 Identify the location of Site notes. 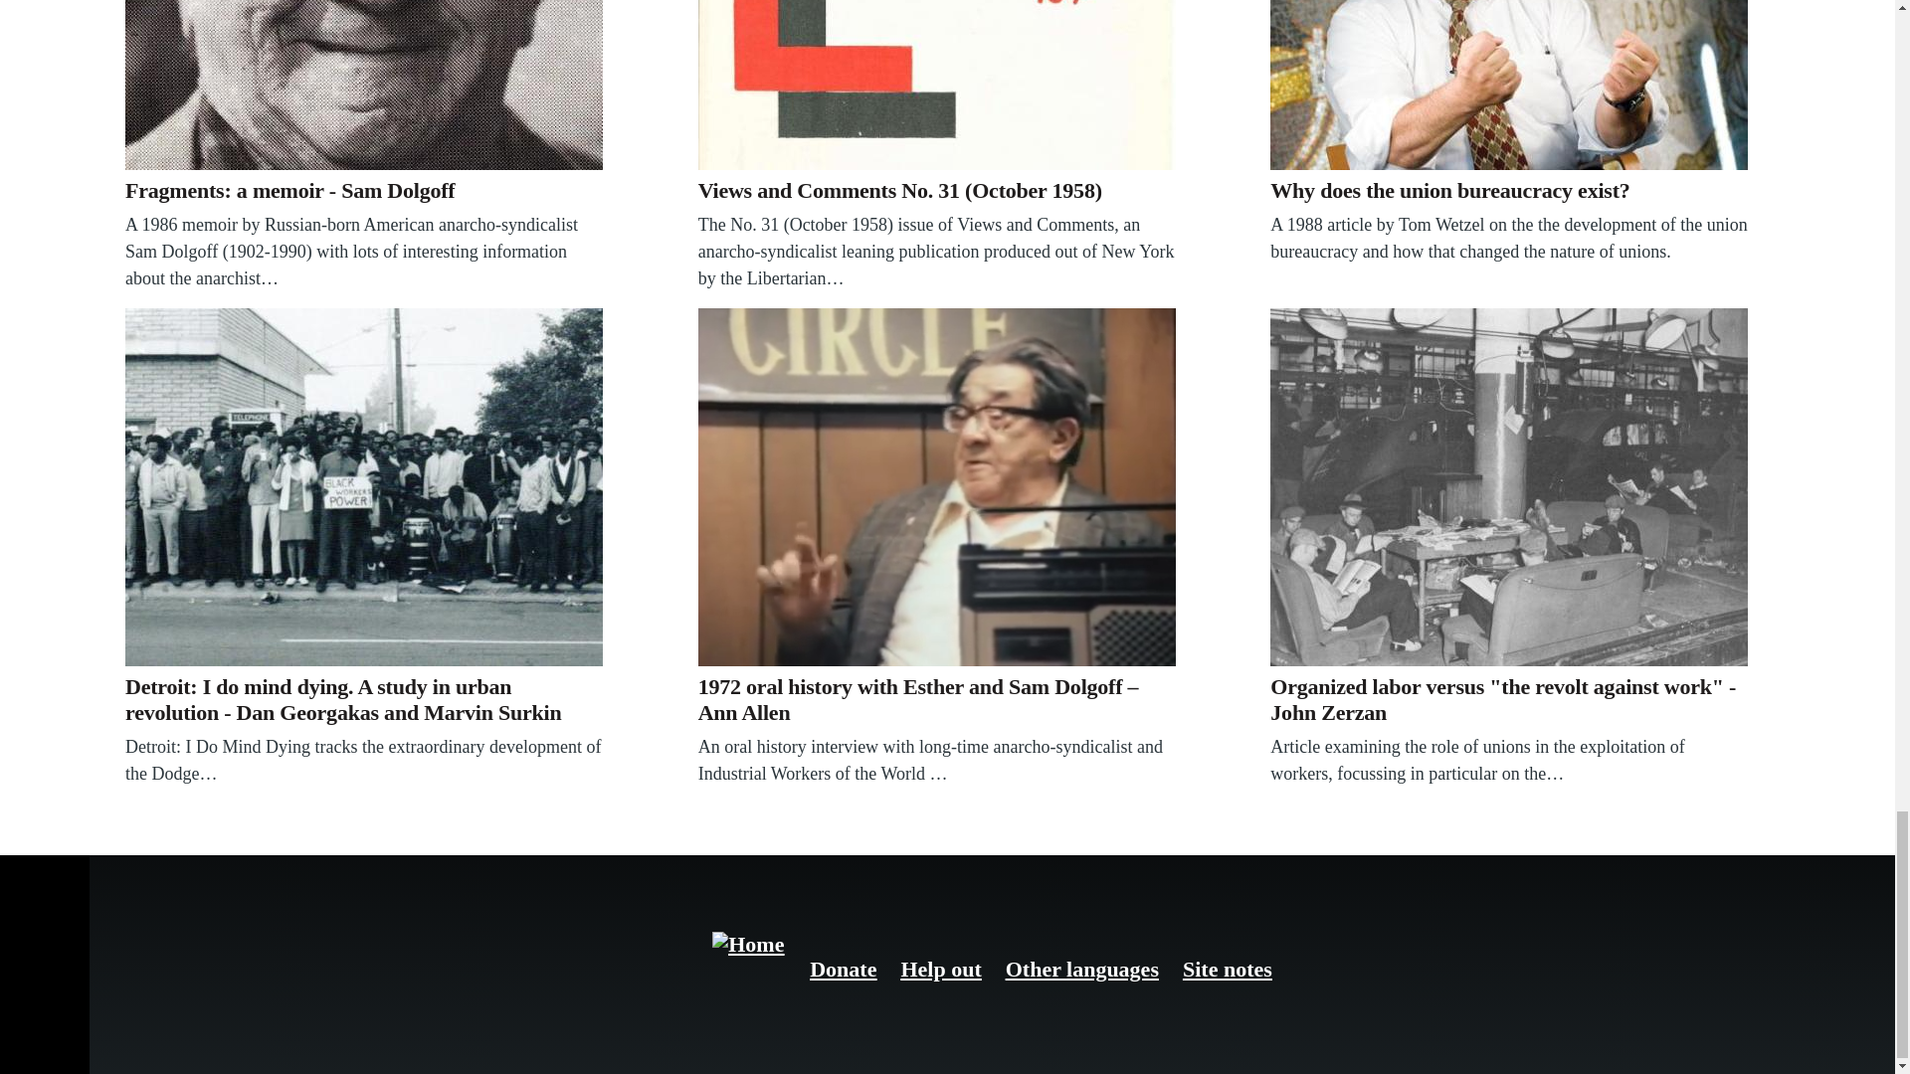
(1227, 969).